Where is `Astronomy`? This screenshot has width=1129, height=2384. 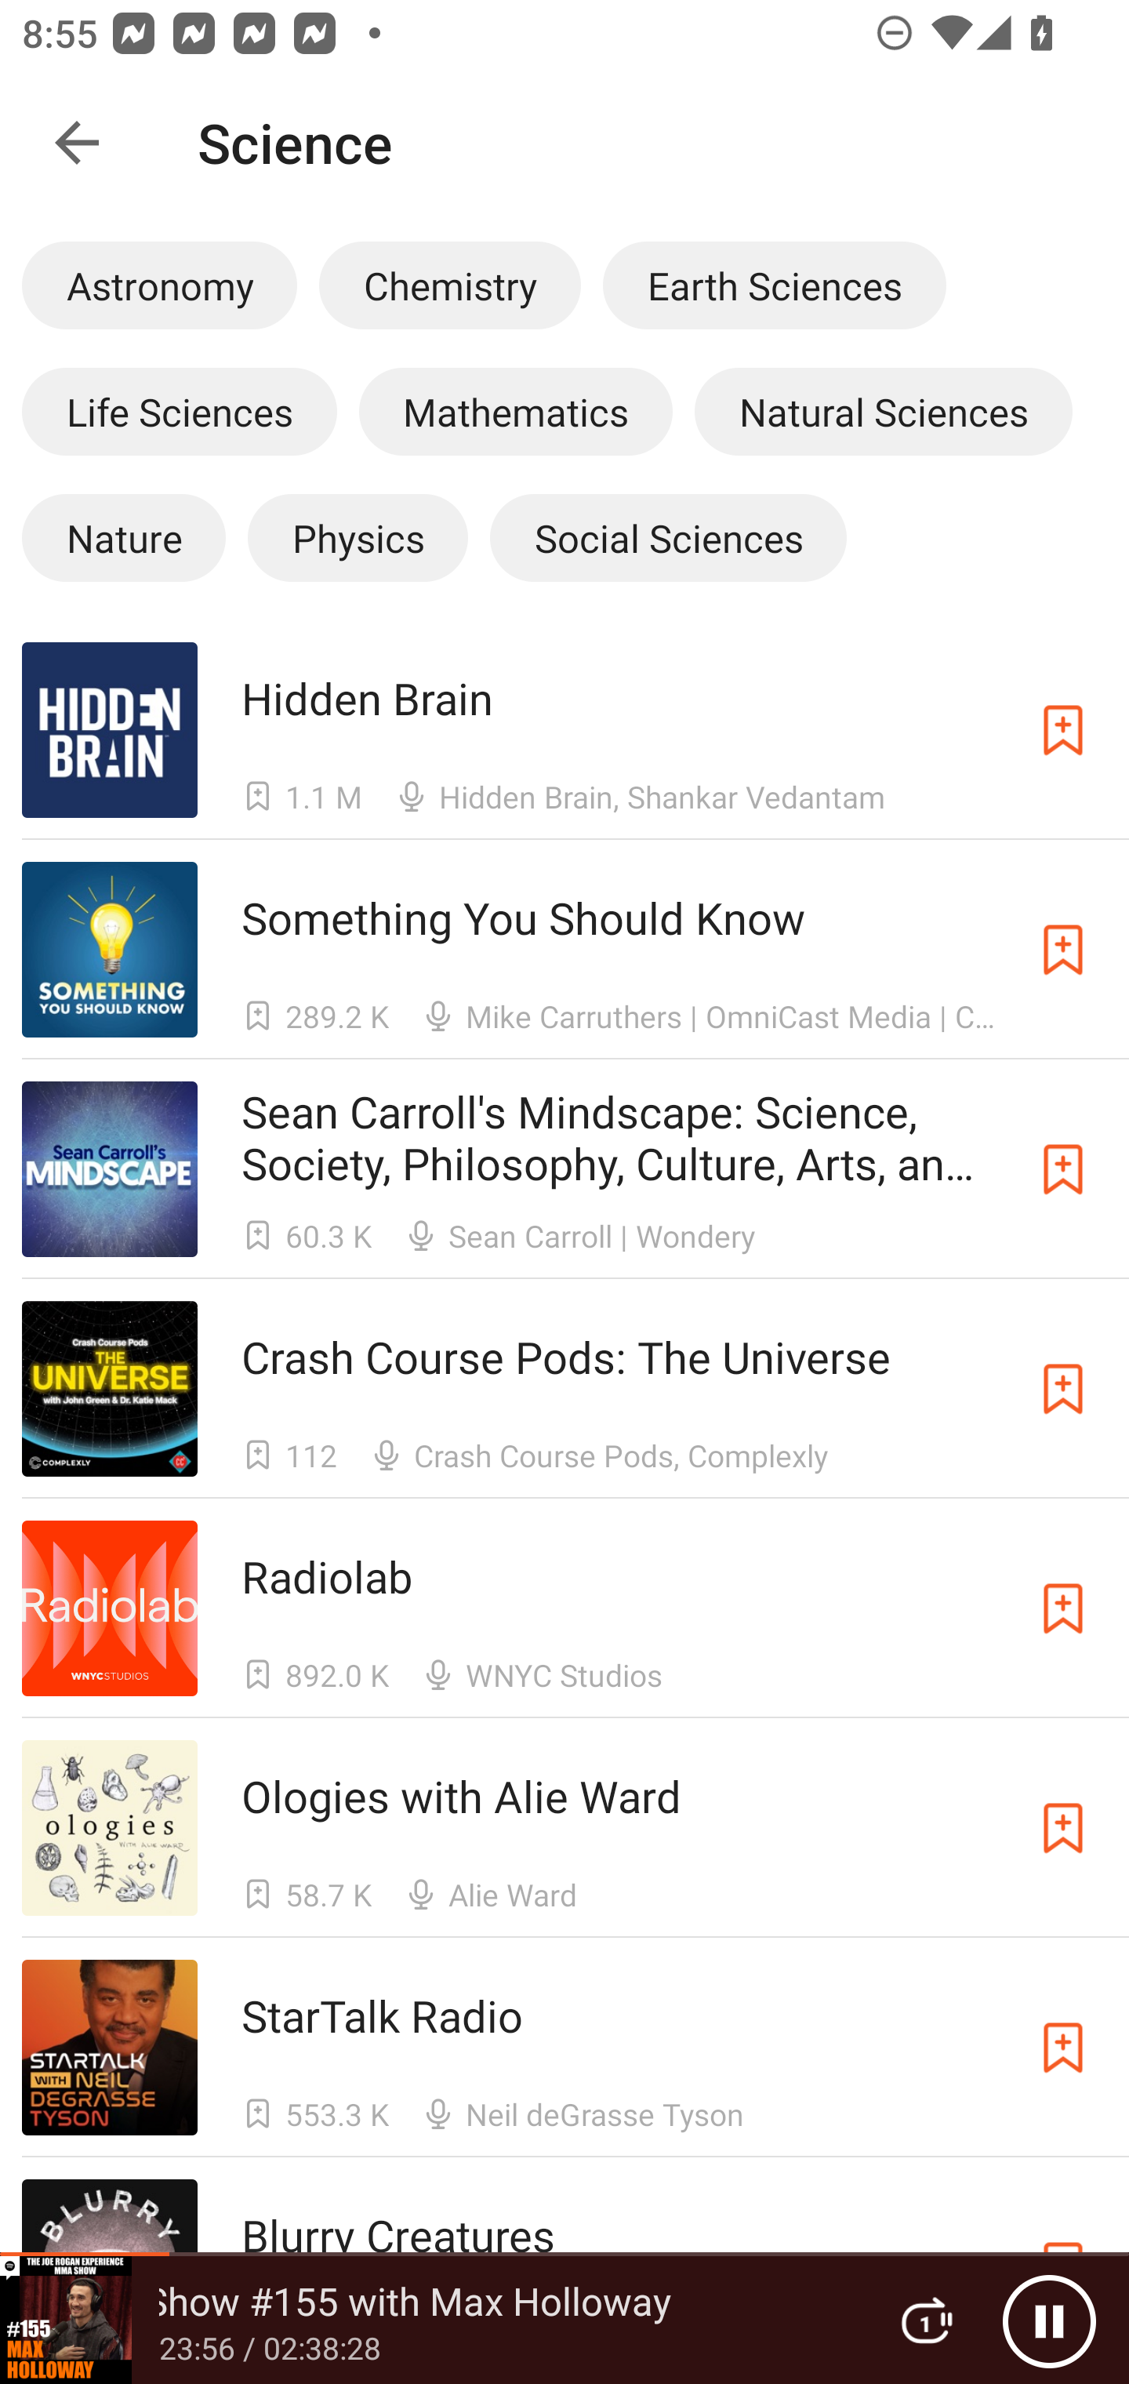 Astronomy is located at coordinates (158, 285).